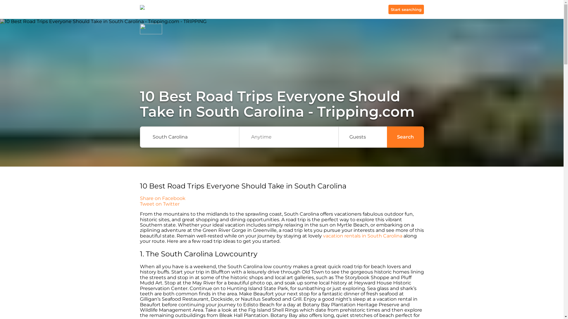 The width and height of the screenshot is (568, 319). What do you see at coordinates (363, 236) in the screenshot?
I see `vacation rentals in South Carolina` at bounding box center [363, 236].